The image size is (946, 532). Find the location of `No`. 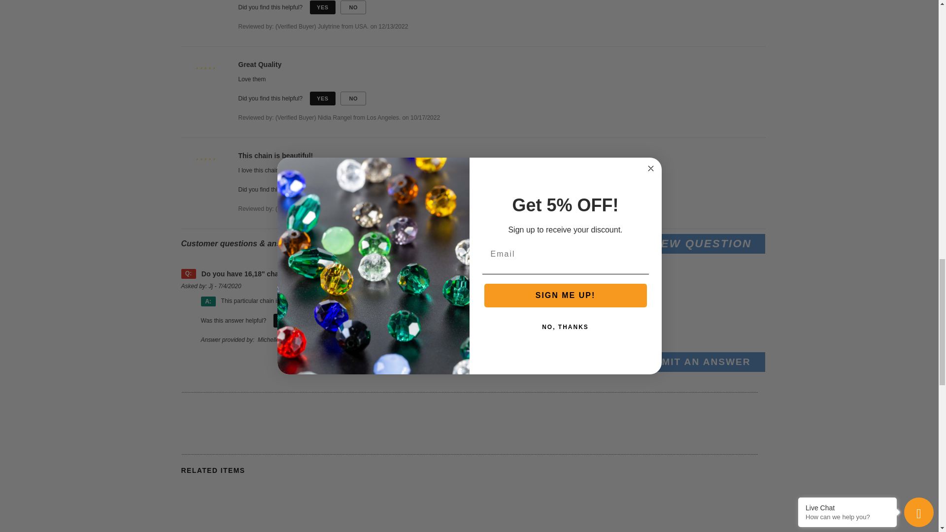

No is located at coordinates (353, 98).